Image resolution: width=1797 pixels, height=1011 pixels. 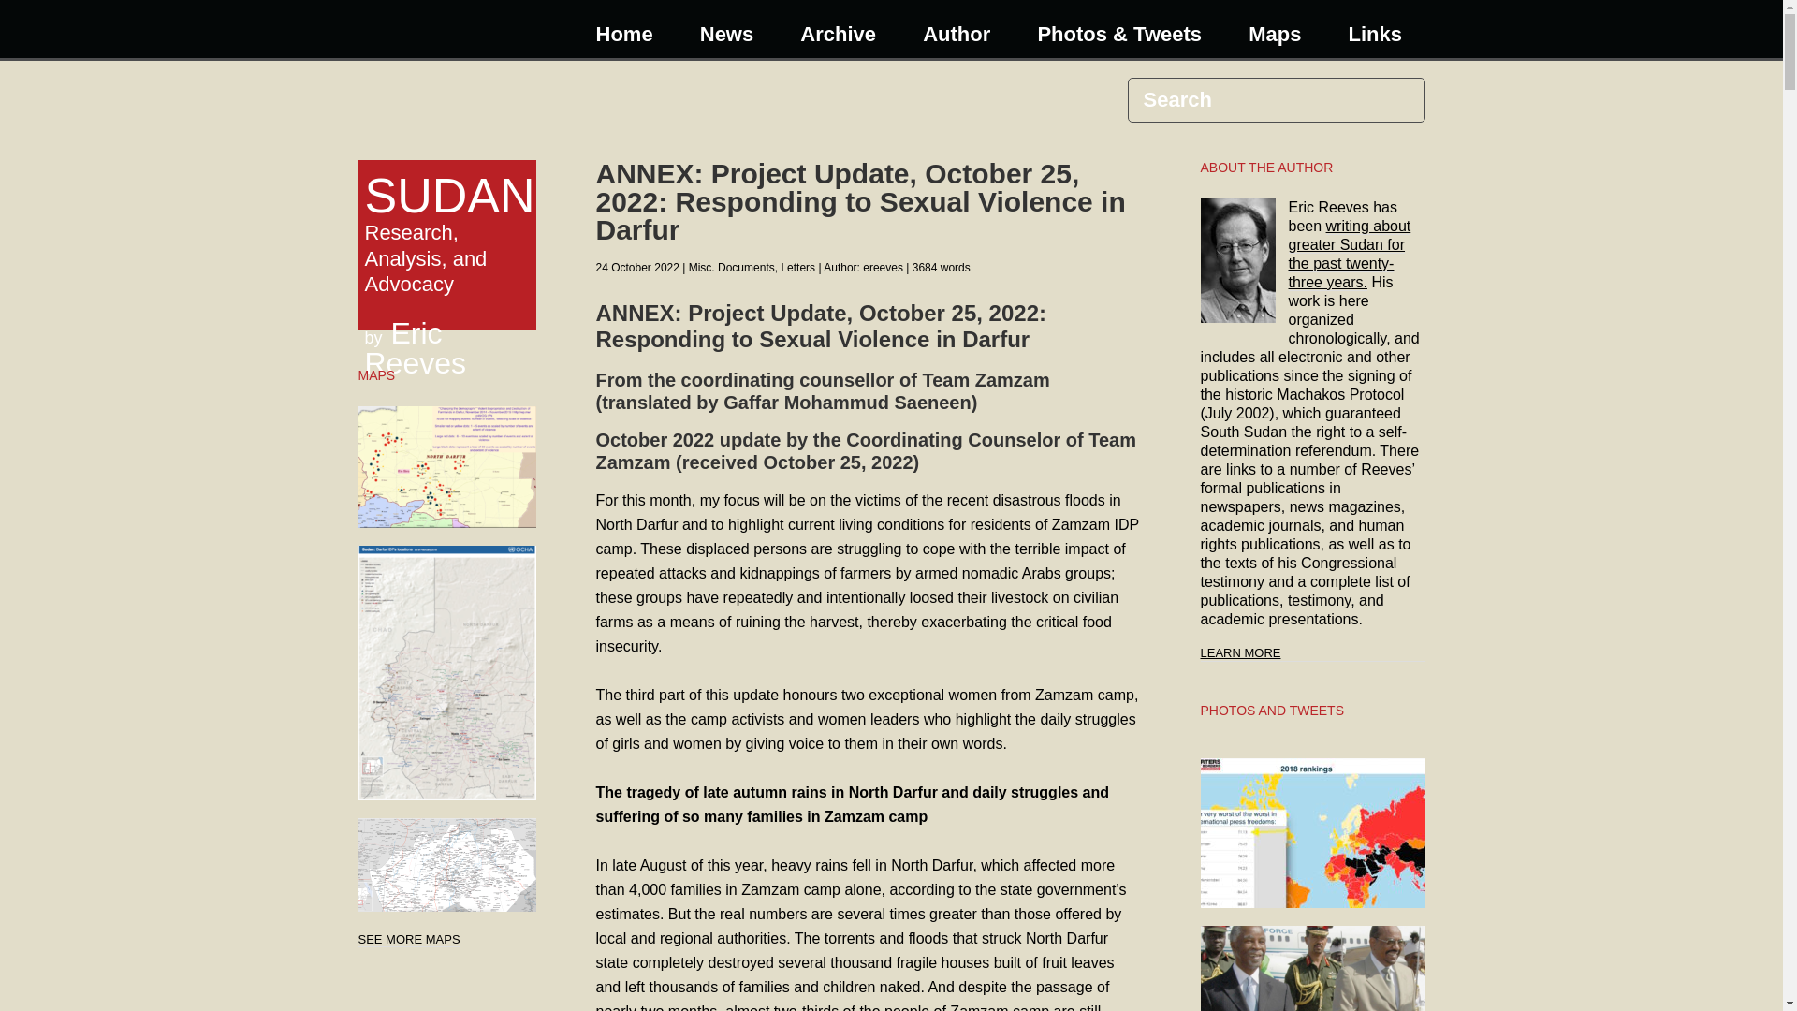 I want to click on Links, so click(x=1373, y=34).